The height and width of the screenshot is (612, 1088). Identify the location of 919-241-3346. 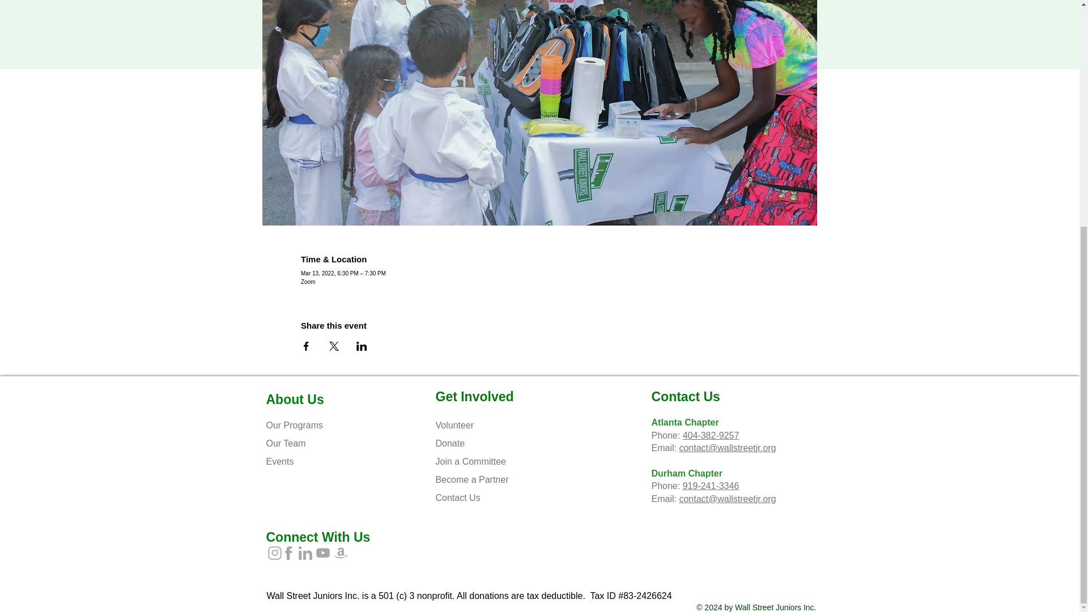
(711, 486).